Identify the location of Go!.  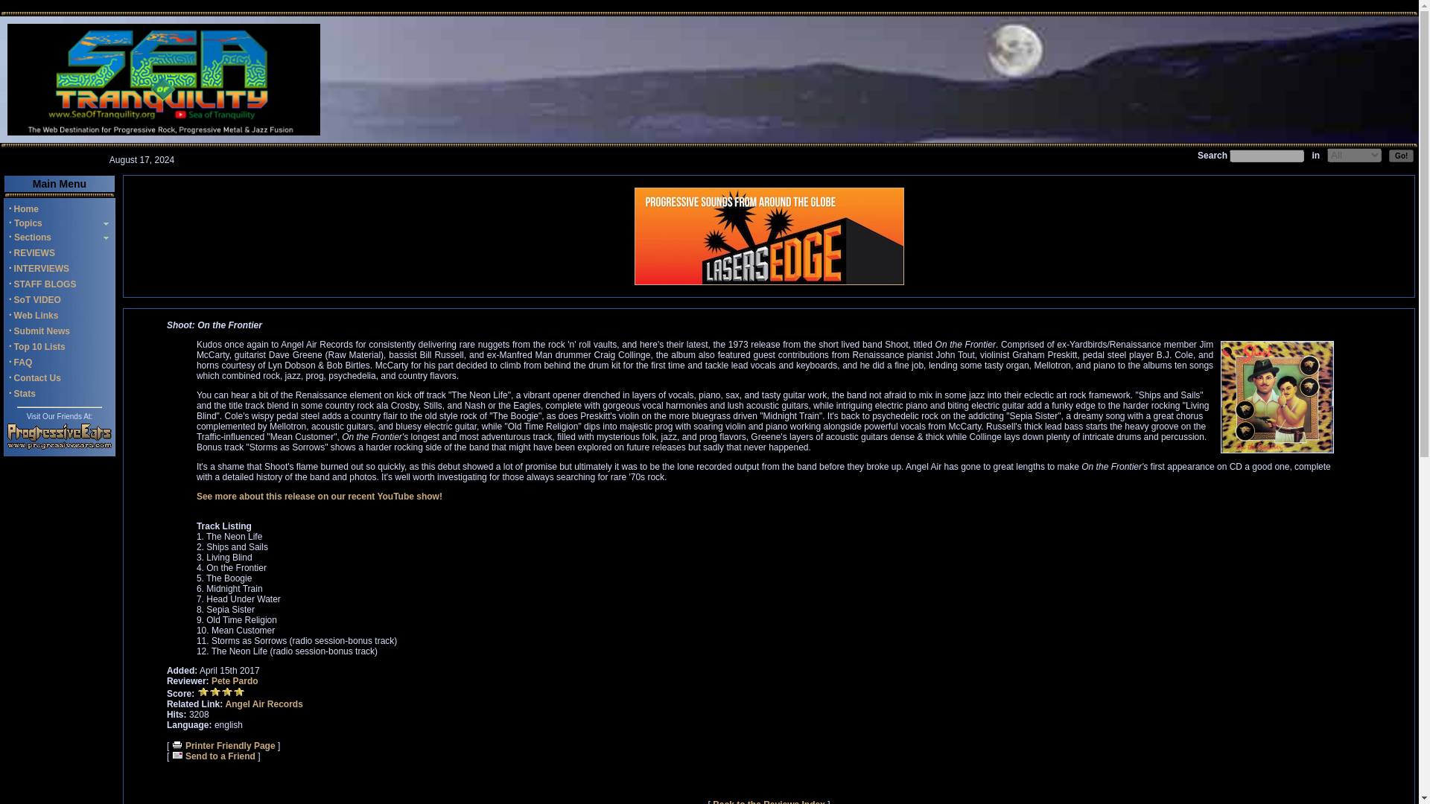
(1401, 156).